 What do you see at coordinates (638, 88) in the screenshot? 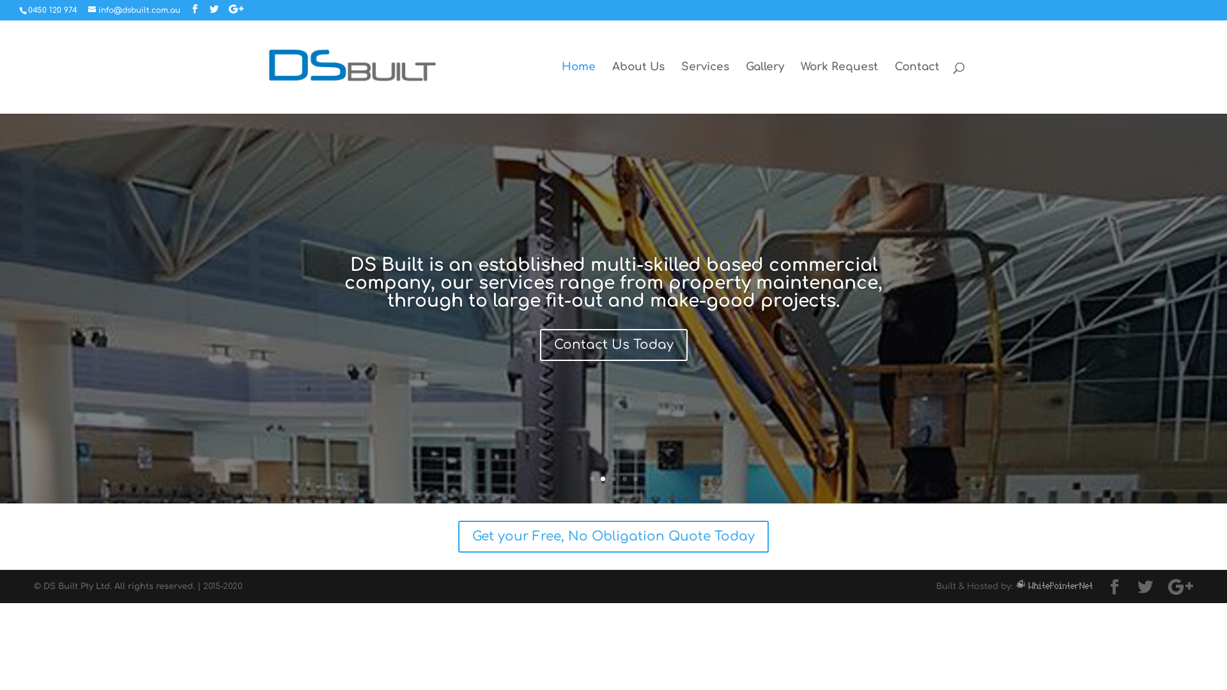
I see `About Us` at bounding box center [638, 88].